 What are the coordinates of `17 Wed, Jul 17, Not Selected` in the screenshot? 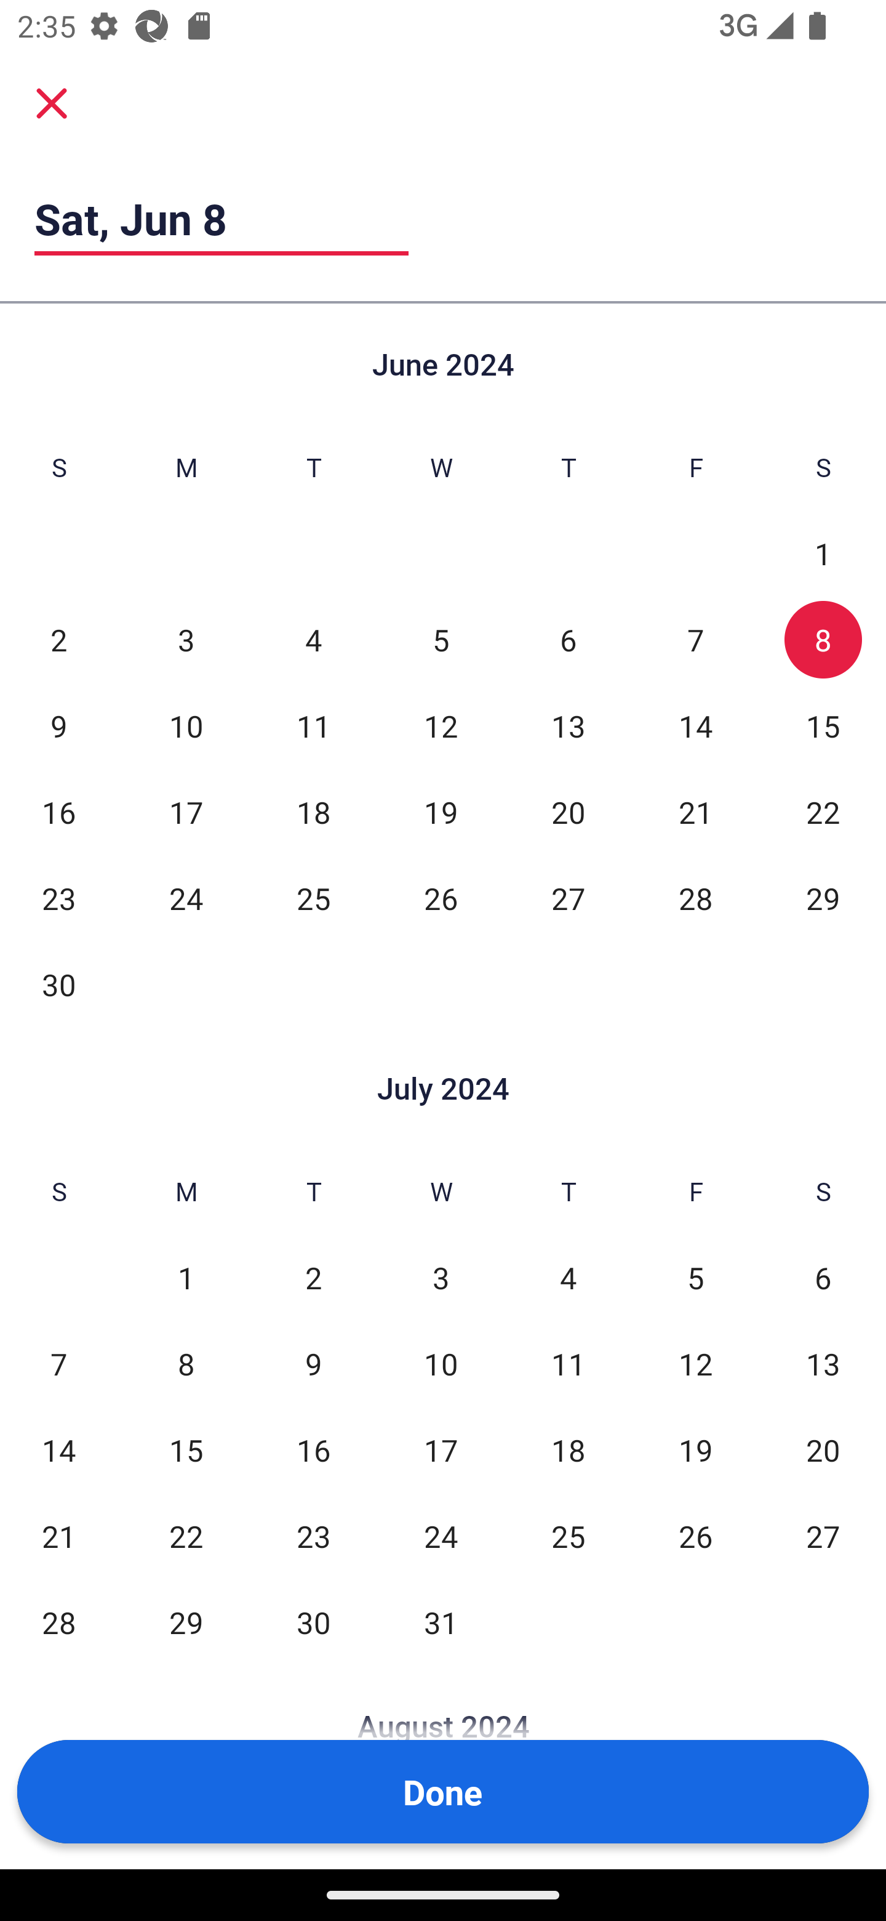 It's located at (441, 1449).